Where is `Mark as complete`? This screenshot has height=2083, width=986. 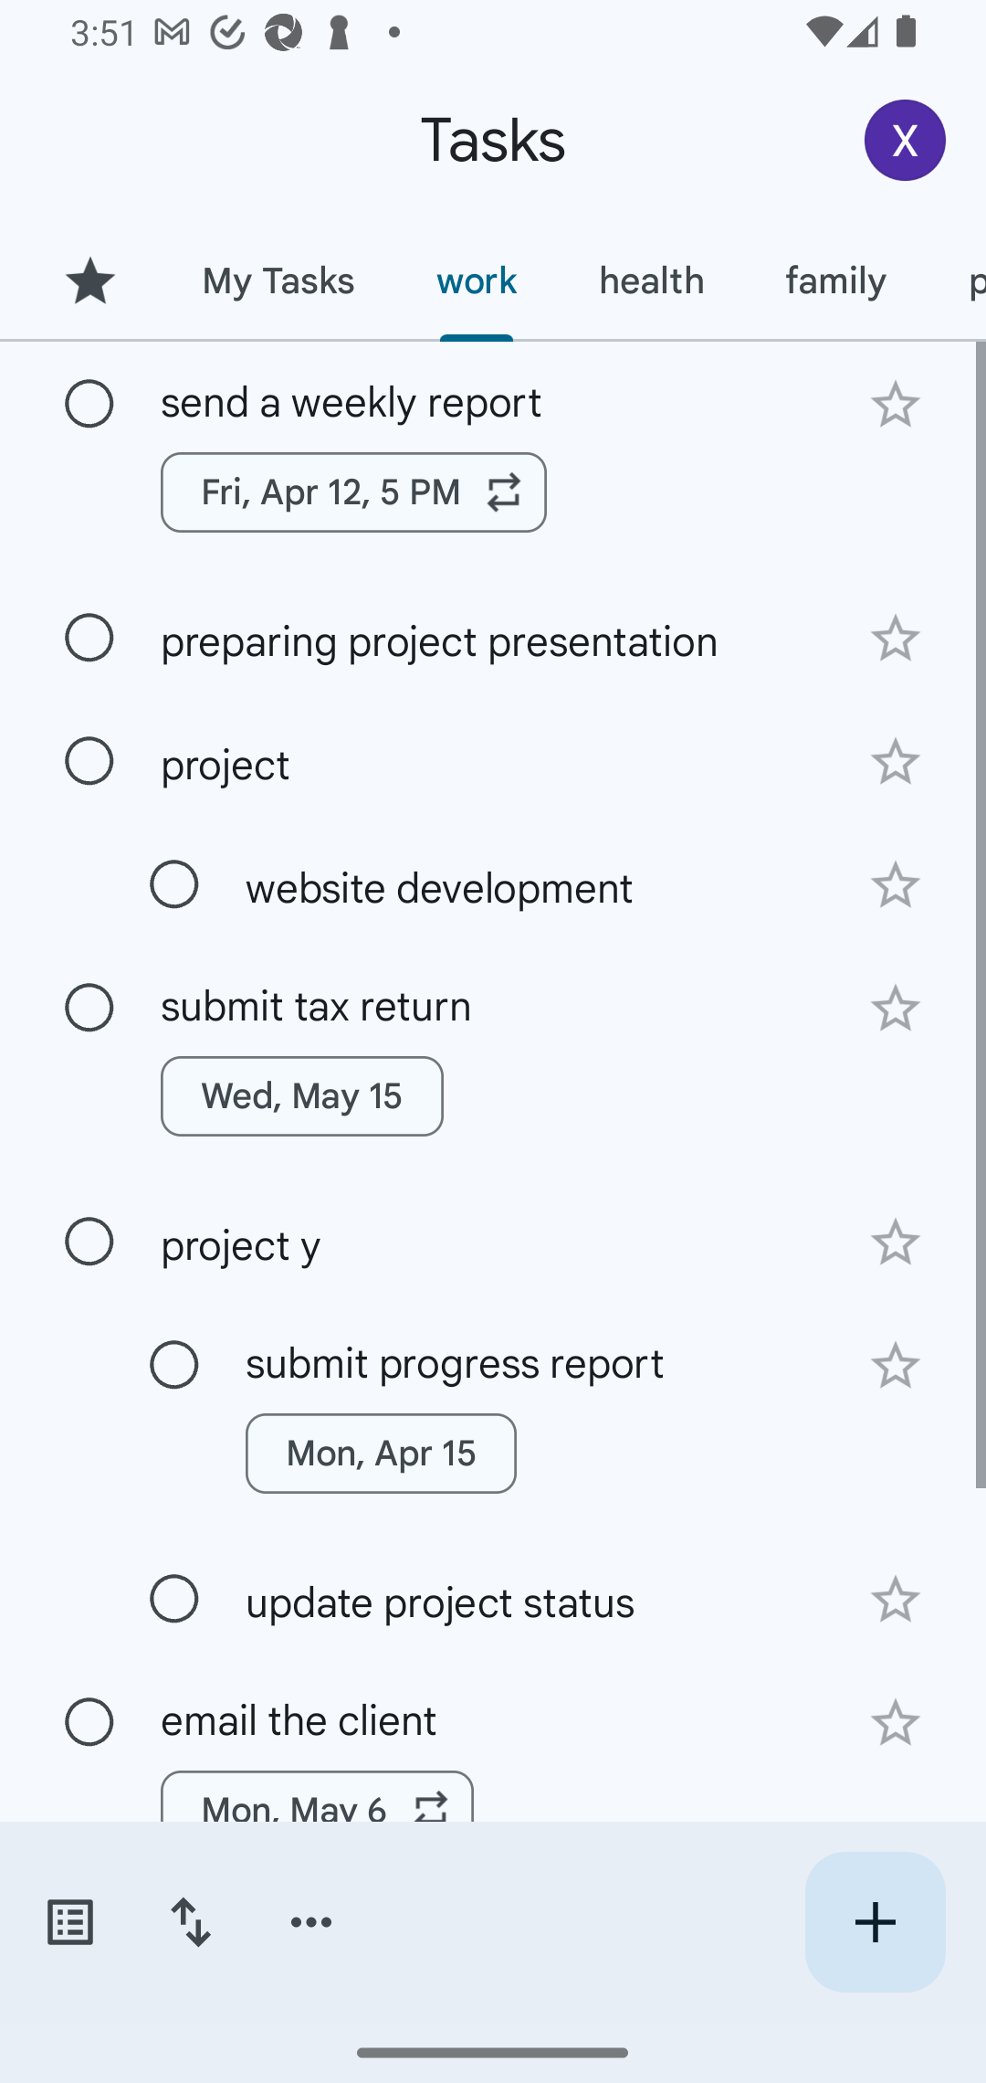
Mark as complete is located at coordinates (89, 1242).